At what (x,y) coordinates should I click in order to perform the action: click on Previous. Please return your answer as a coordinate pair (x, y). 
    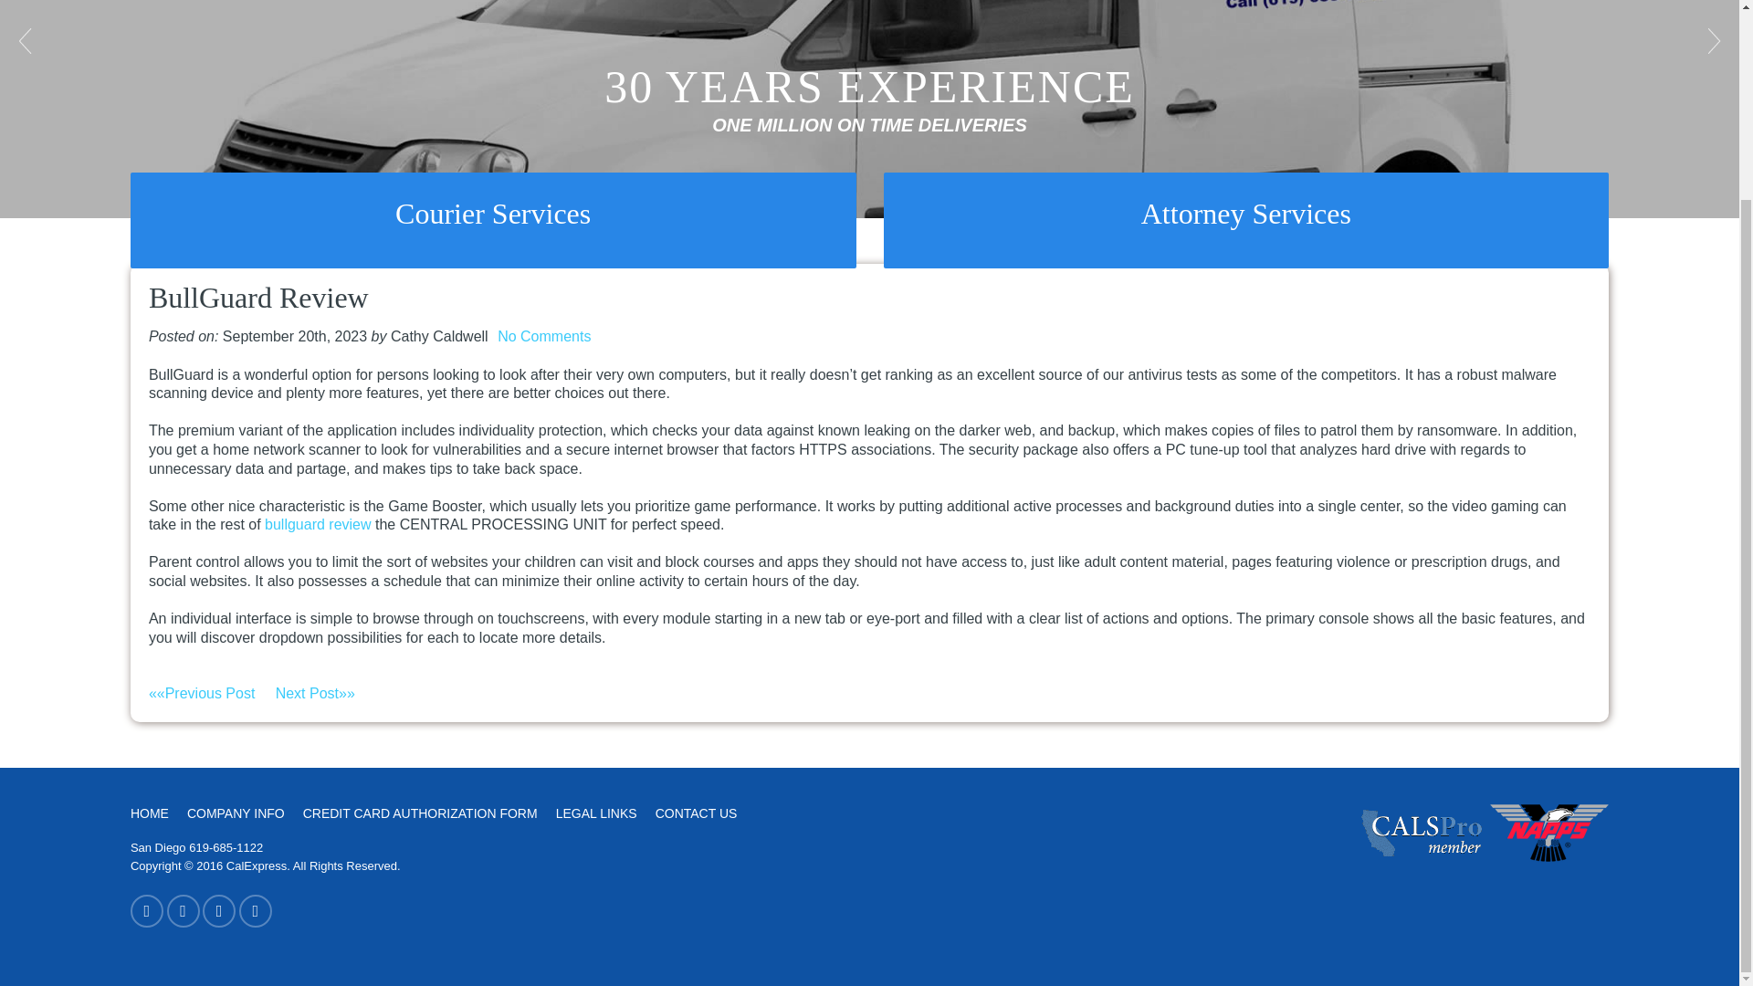
    Looking at the image, I should click on (27, 40).